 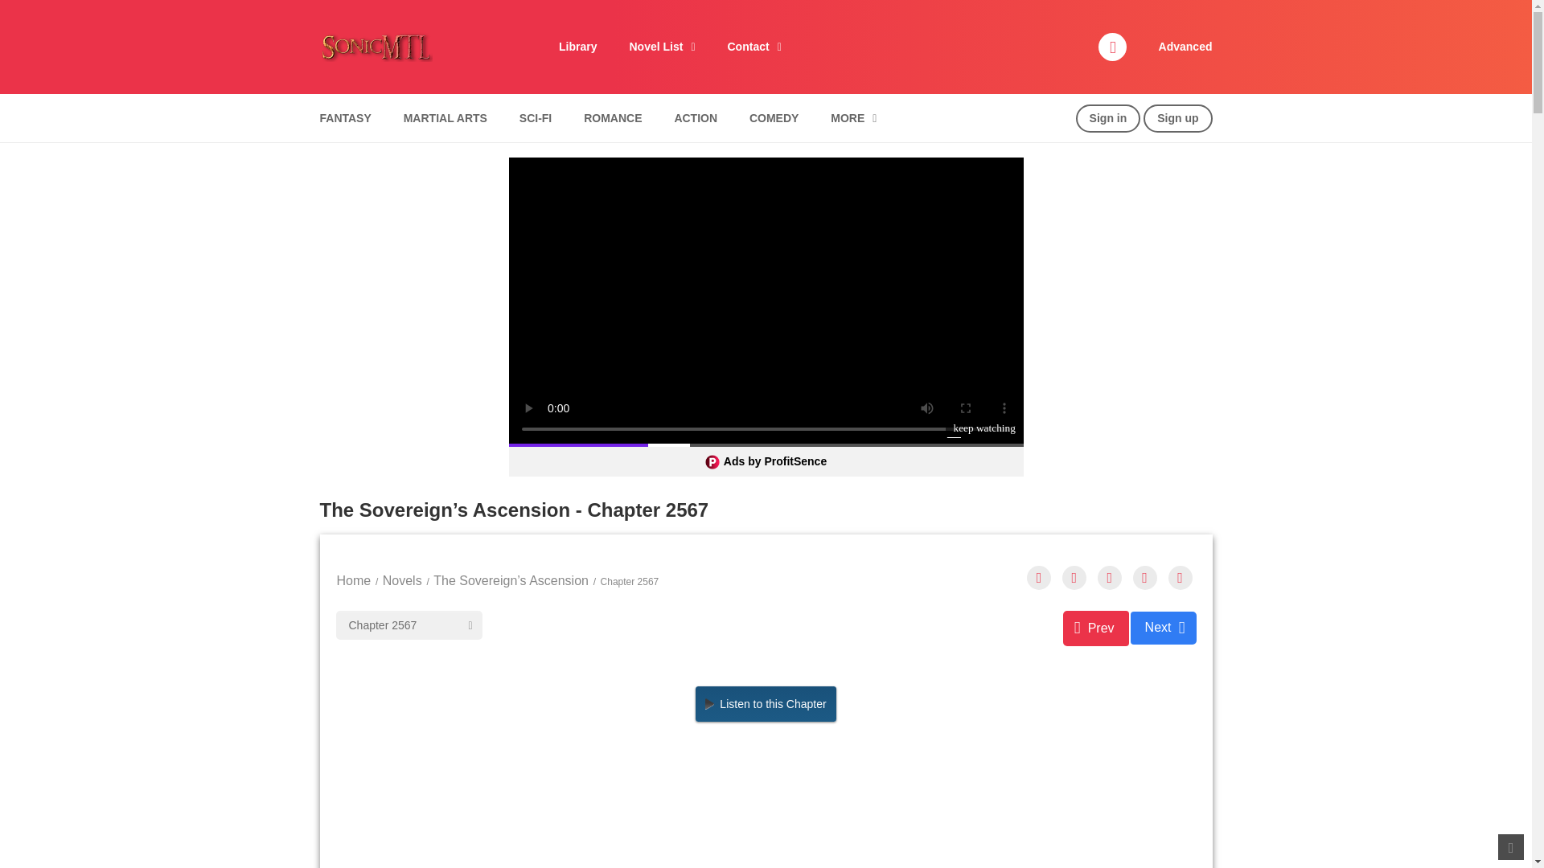 What do you see at coordinates (1179, 578) in the screenshot?
I see `Report this chapter` at bounding box center [1179, 578].